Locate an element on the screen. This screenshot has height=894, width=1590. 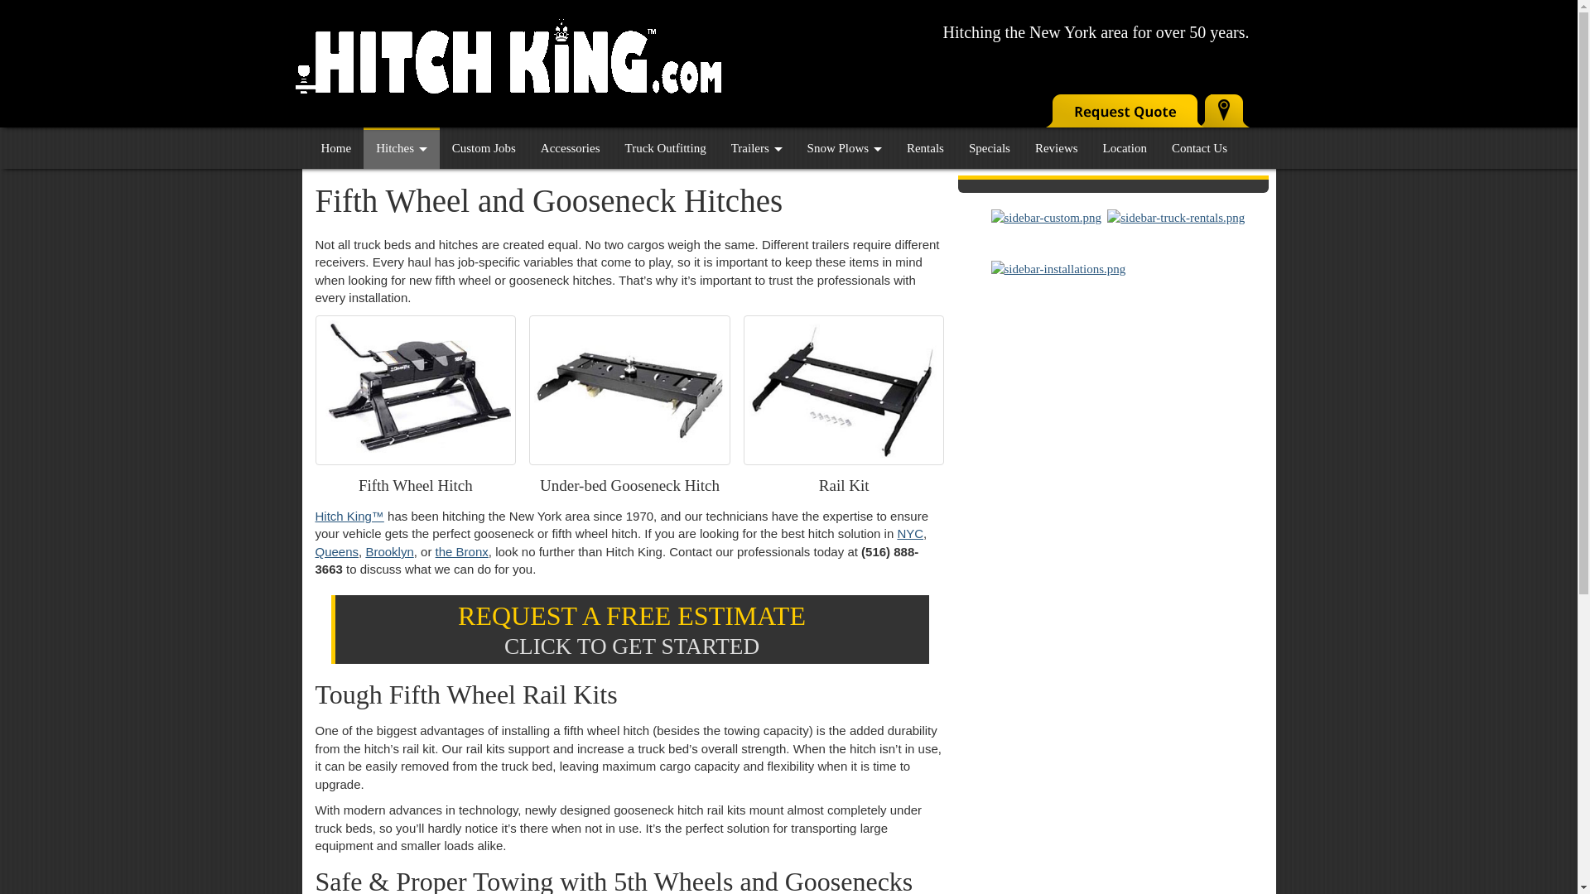
Truck Outfitters is located at coordinates (665, 148).